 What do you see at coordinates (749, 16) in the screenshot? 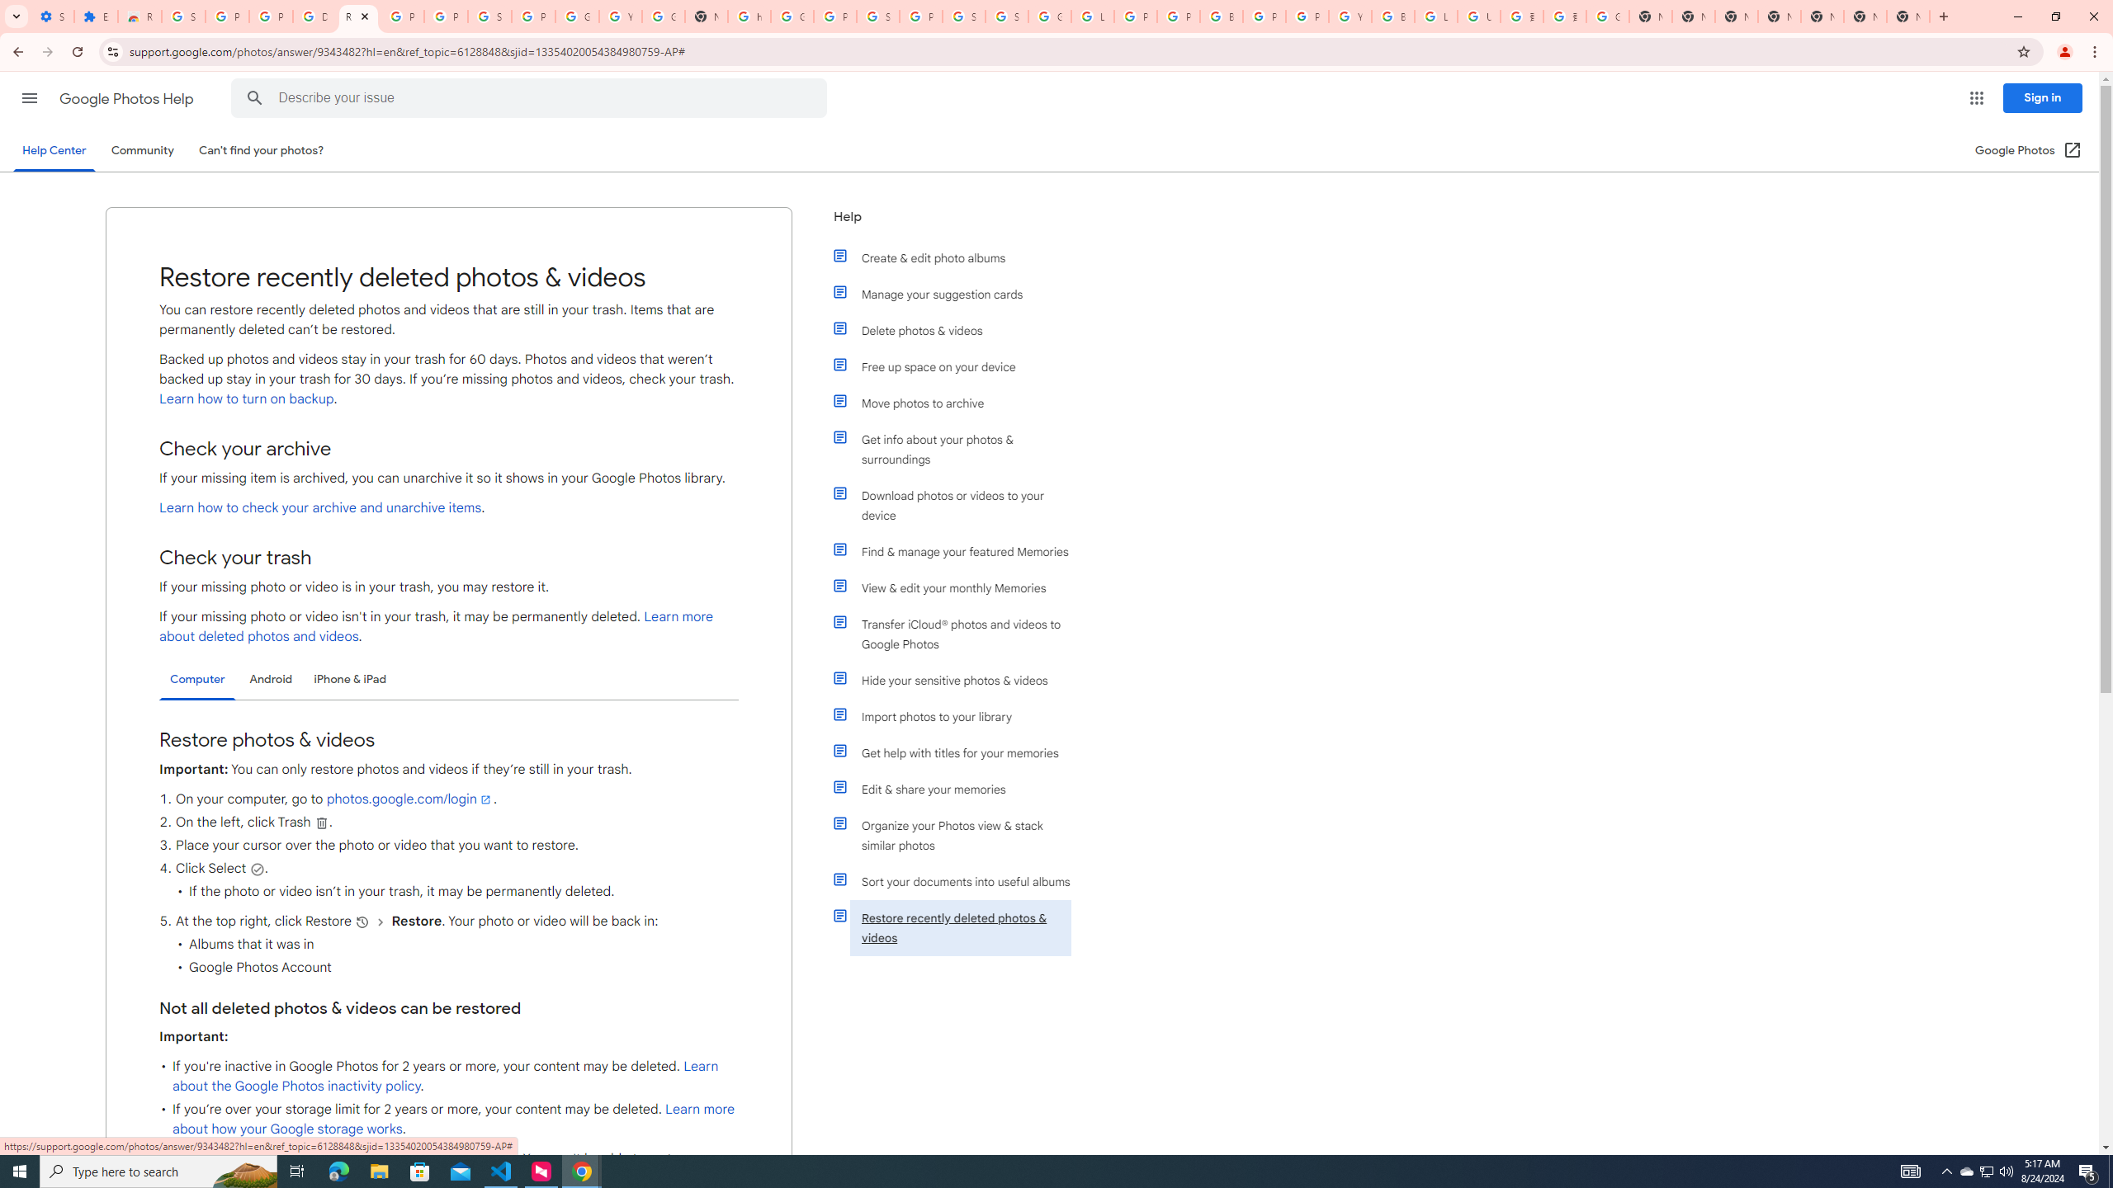
I see `https://scholar.google.com/` at bounding box center [749, 16].